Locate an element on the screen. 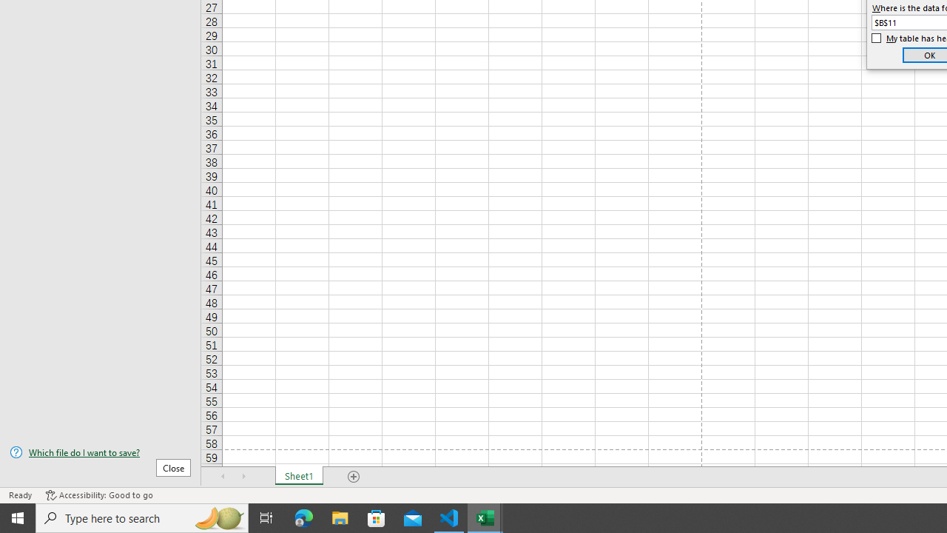 The height and width of the screenshot is (533, 947). Scroll Right is located at coordinates (244, 477).